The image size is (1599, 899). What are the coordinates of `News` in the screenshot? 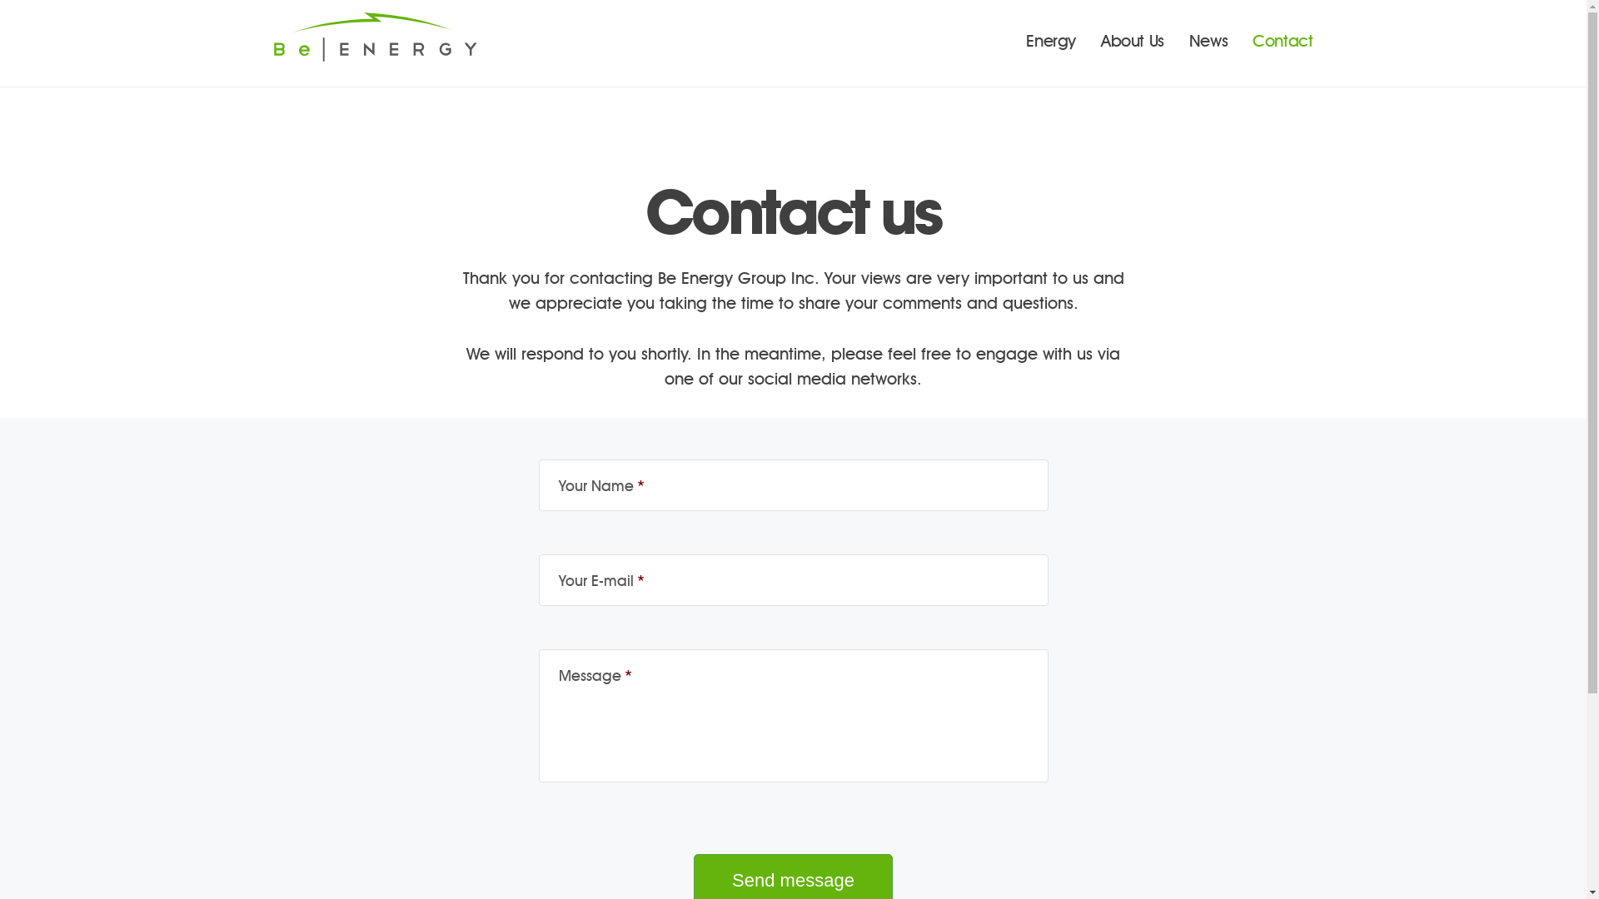 It's located at (1208, 42).